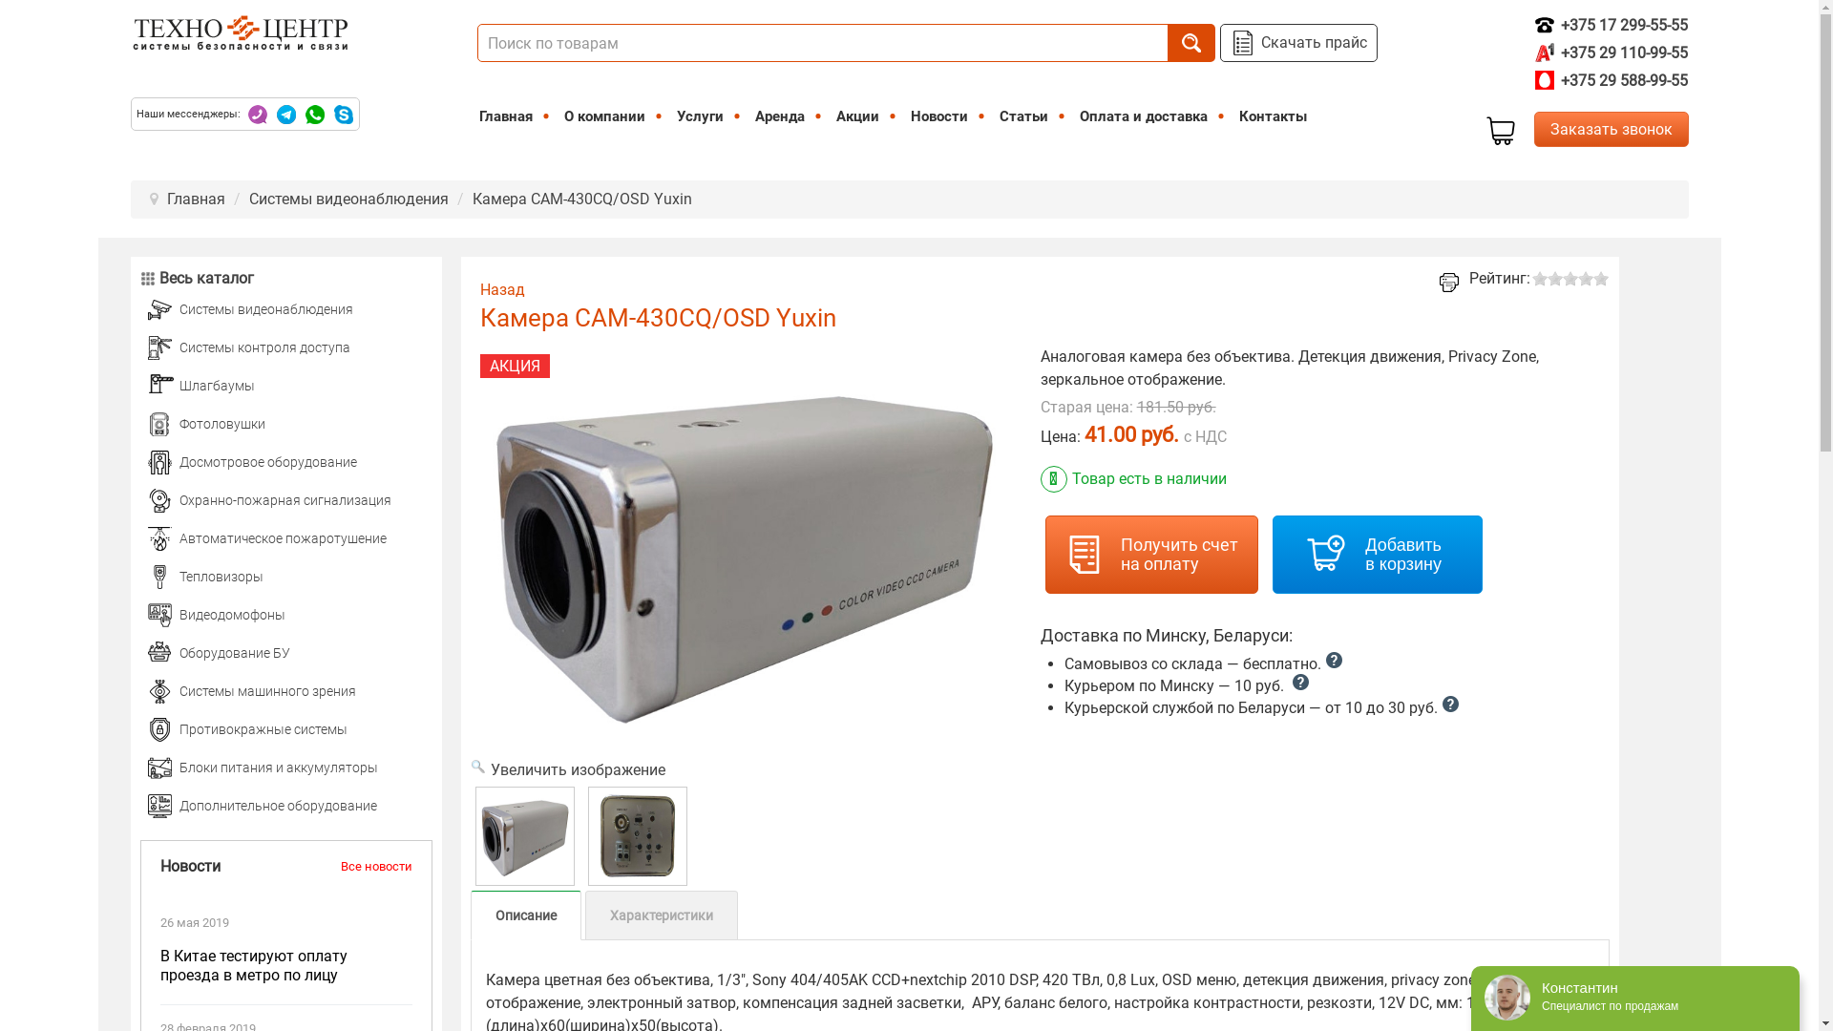  What do you see at coordinates (1612, 53) in the screenshot?
I see `+375 29 110-99-55` at bounding box center [1612, 53].